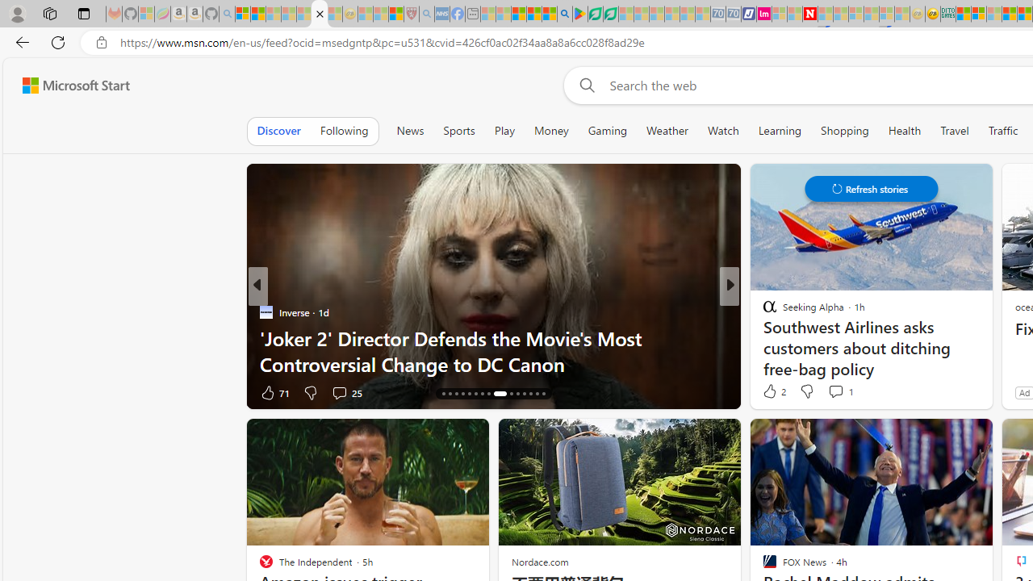  What do you see at coordinates (344, 131) in the screenshot?
I see `Following` at bounding box center [344, 131].